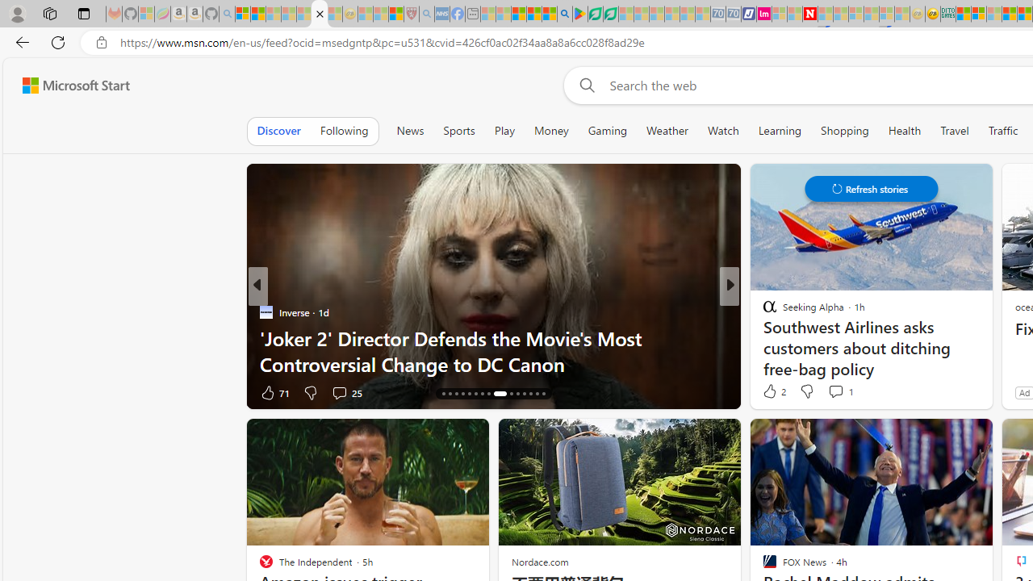  What do you see at coordinates (344, 131) in the screenshot?
I see `Following` at bounding box center [344, 131].